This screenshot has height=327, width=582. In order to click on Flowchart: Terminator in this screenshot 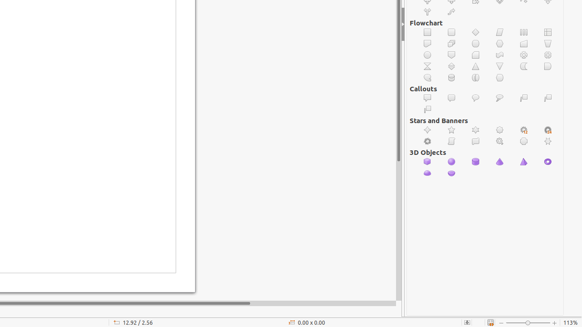, I will do `click(476, 44)`.